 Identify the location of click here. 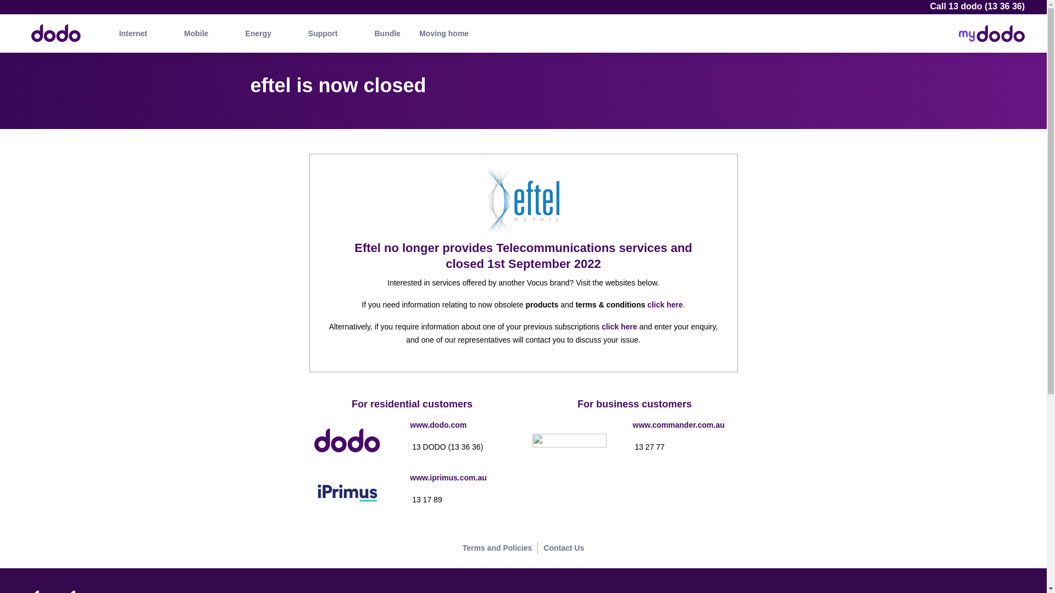
(665, 305).